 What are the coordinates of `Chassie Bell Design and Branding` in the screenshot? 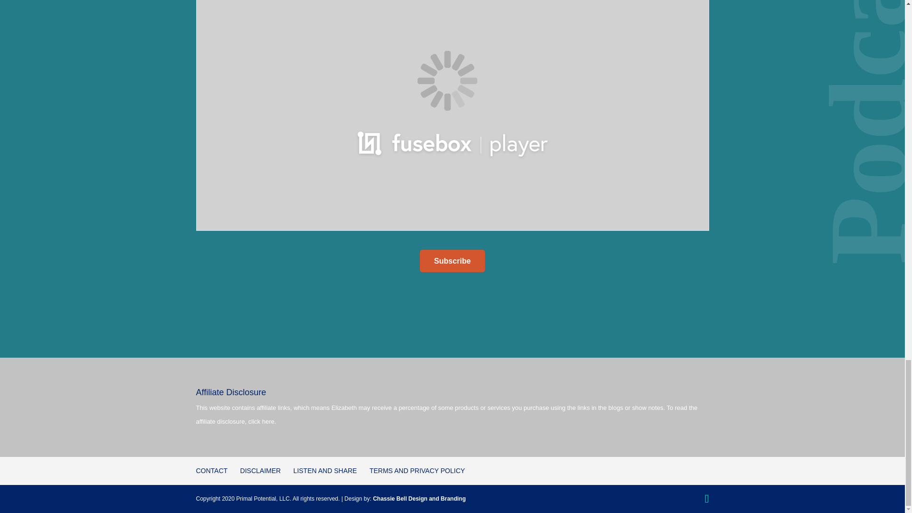 It's located at (419, 499).